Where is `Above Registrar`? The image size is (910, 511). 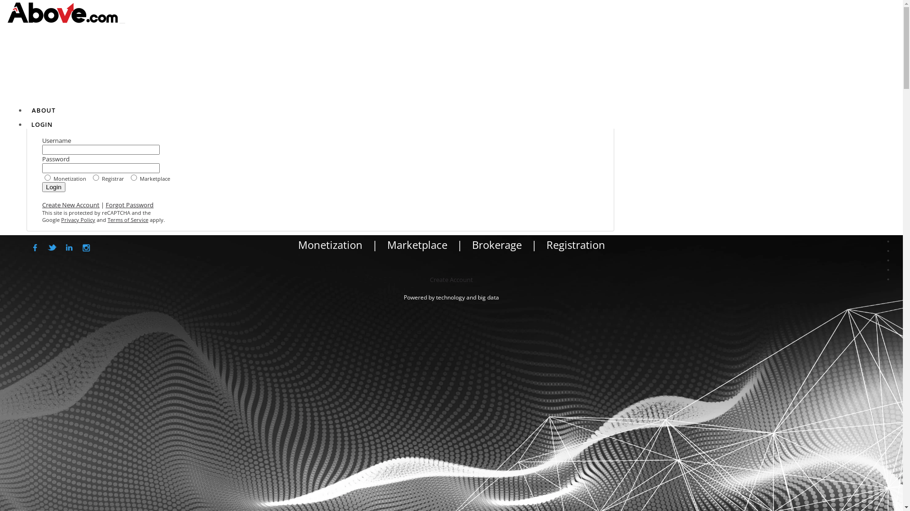
Above Registrar is located at coordinates (888, 260).